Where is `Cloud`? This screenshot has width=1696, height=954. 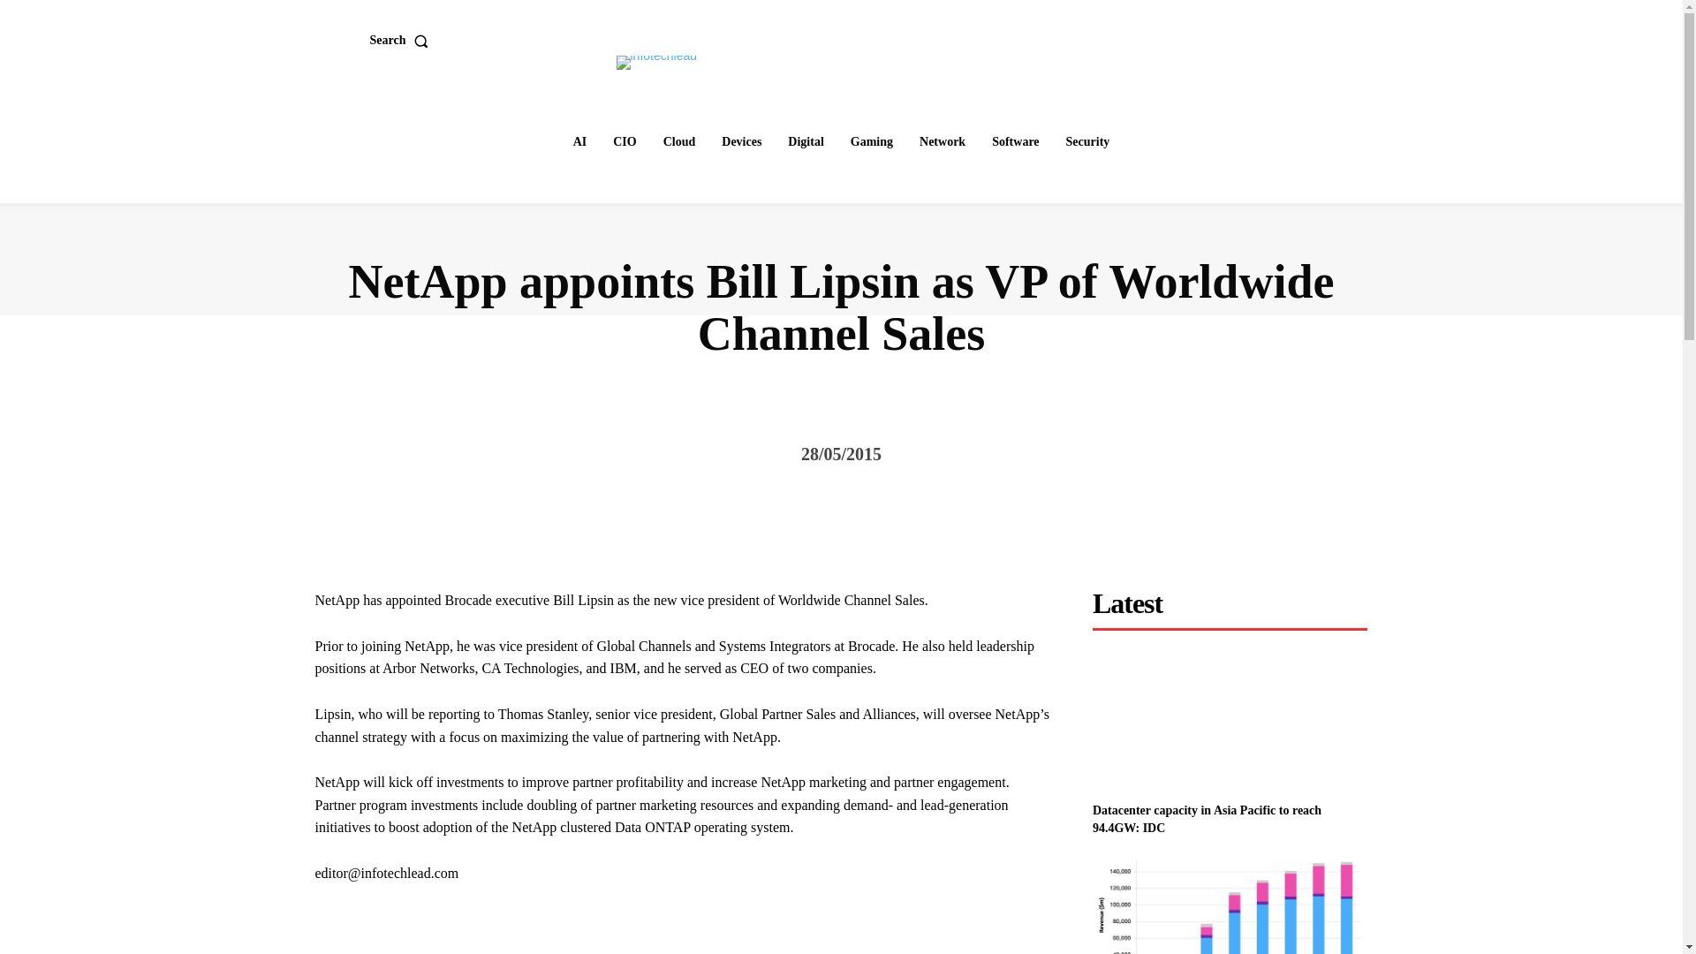
Cloud is located at coordinates (680, 142).